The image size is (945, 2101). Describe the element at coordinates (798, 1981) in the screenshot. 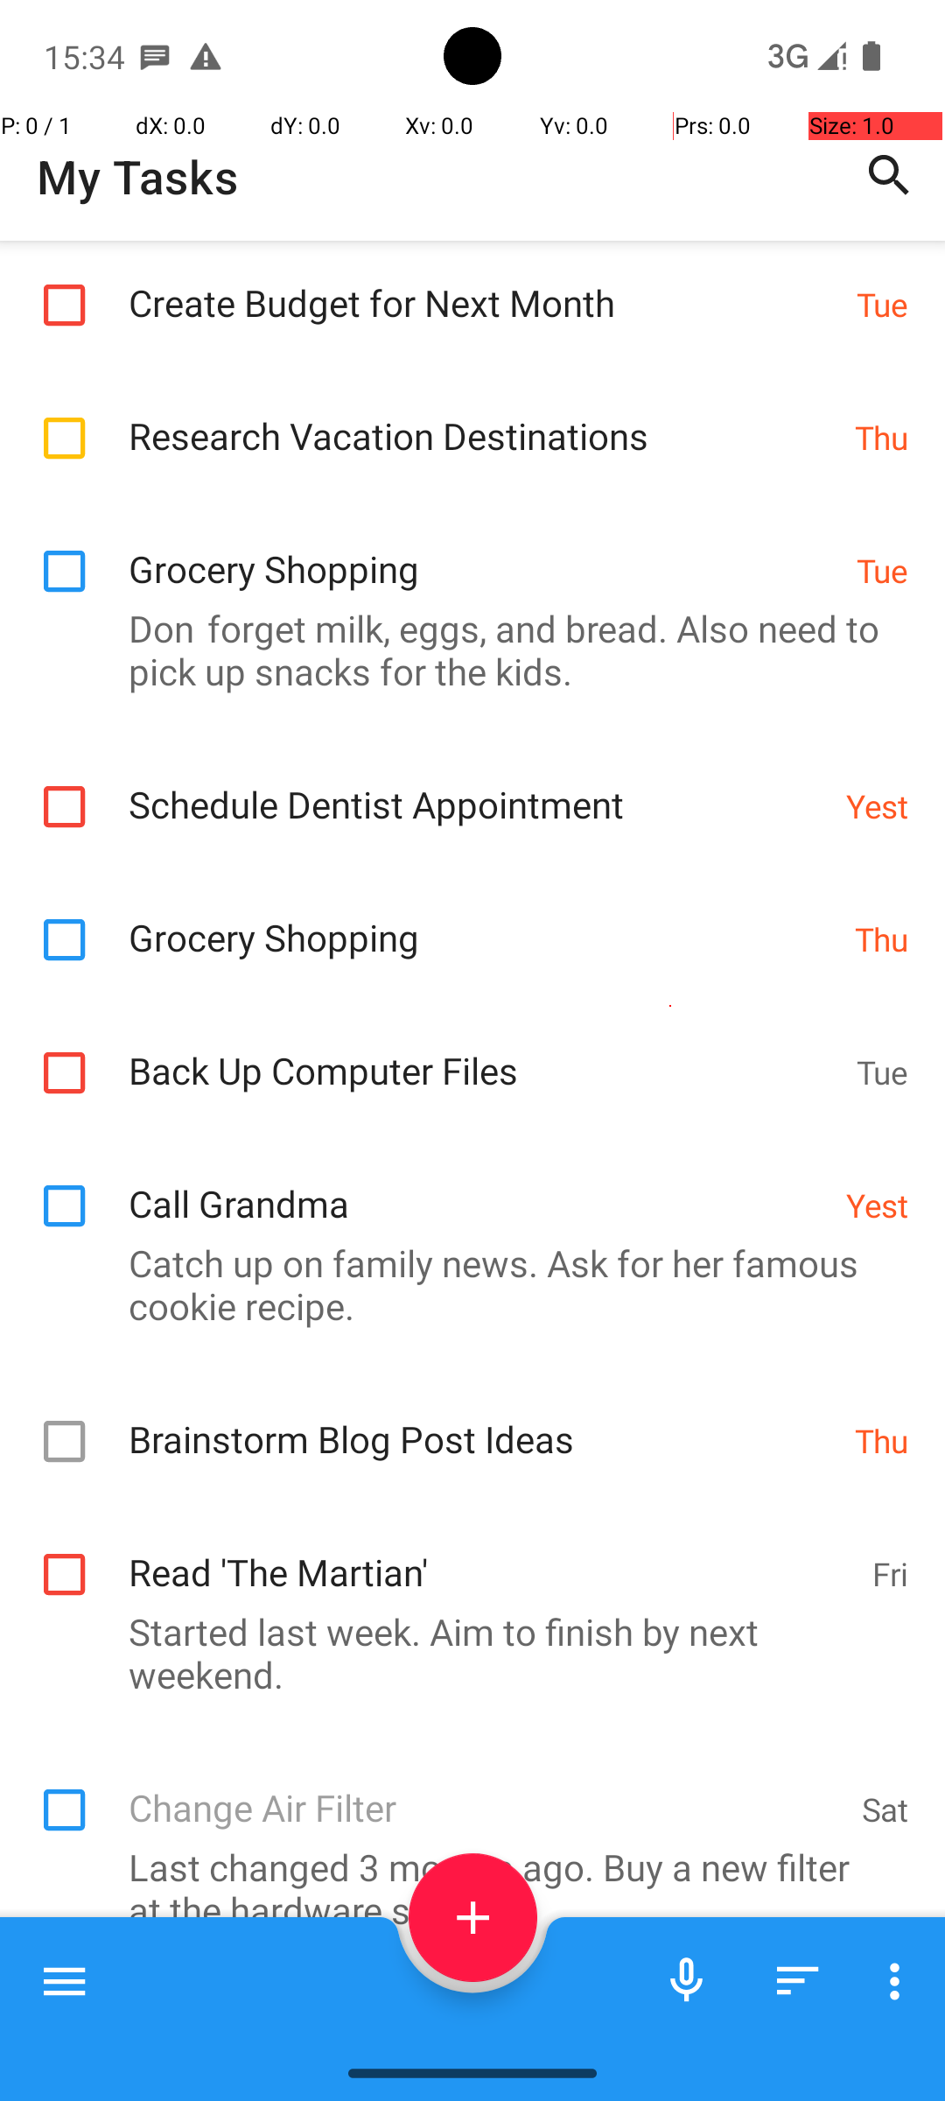

I see `Sort` at that location.